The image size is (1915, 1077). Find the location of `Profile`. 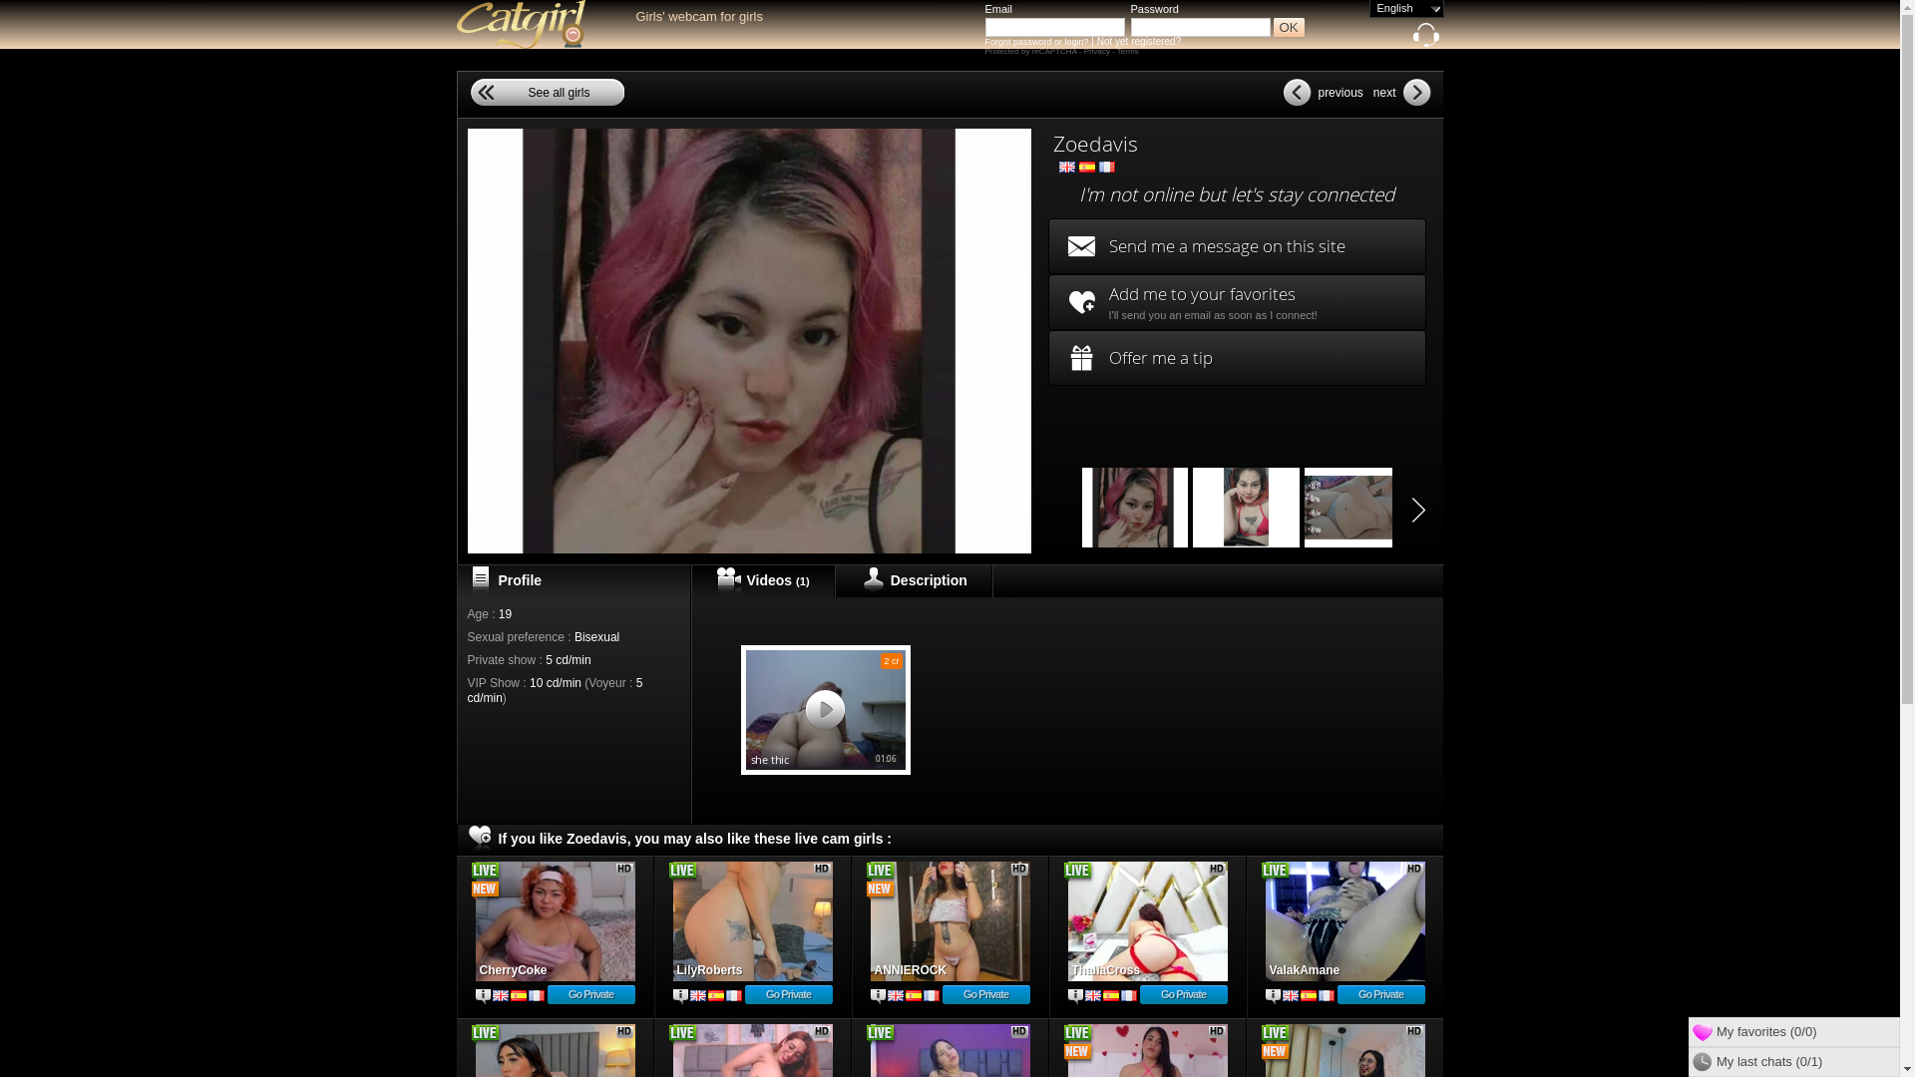

Profile is located at coordinates (483, 997).